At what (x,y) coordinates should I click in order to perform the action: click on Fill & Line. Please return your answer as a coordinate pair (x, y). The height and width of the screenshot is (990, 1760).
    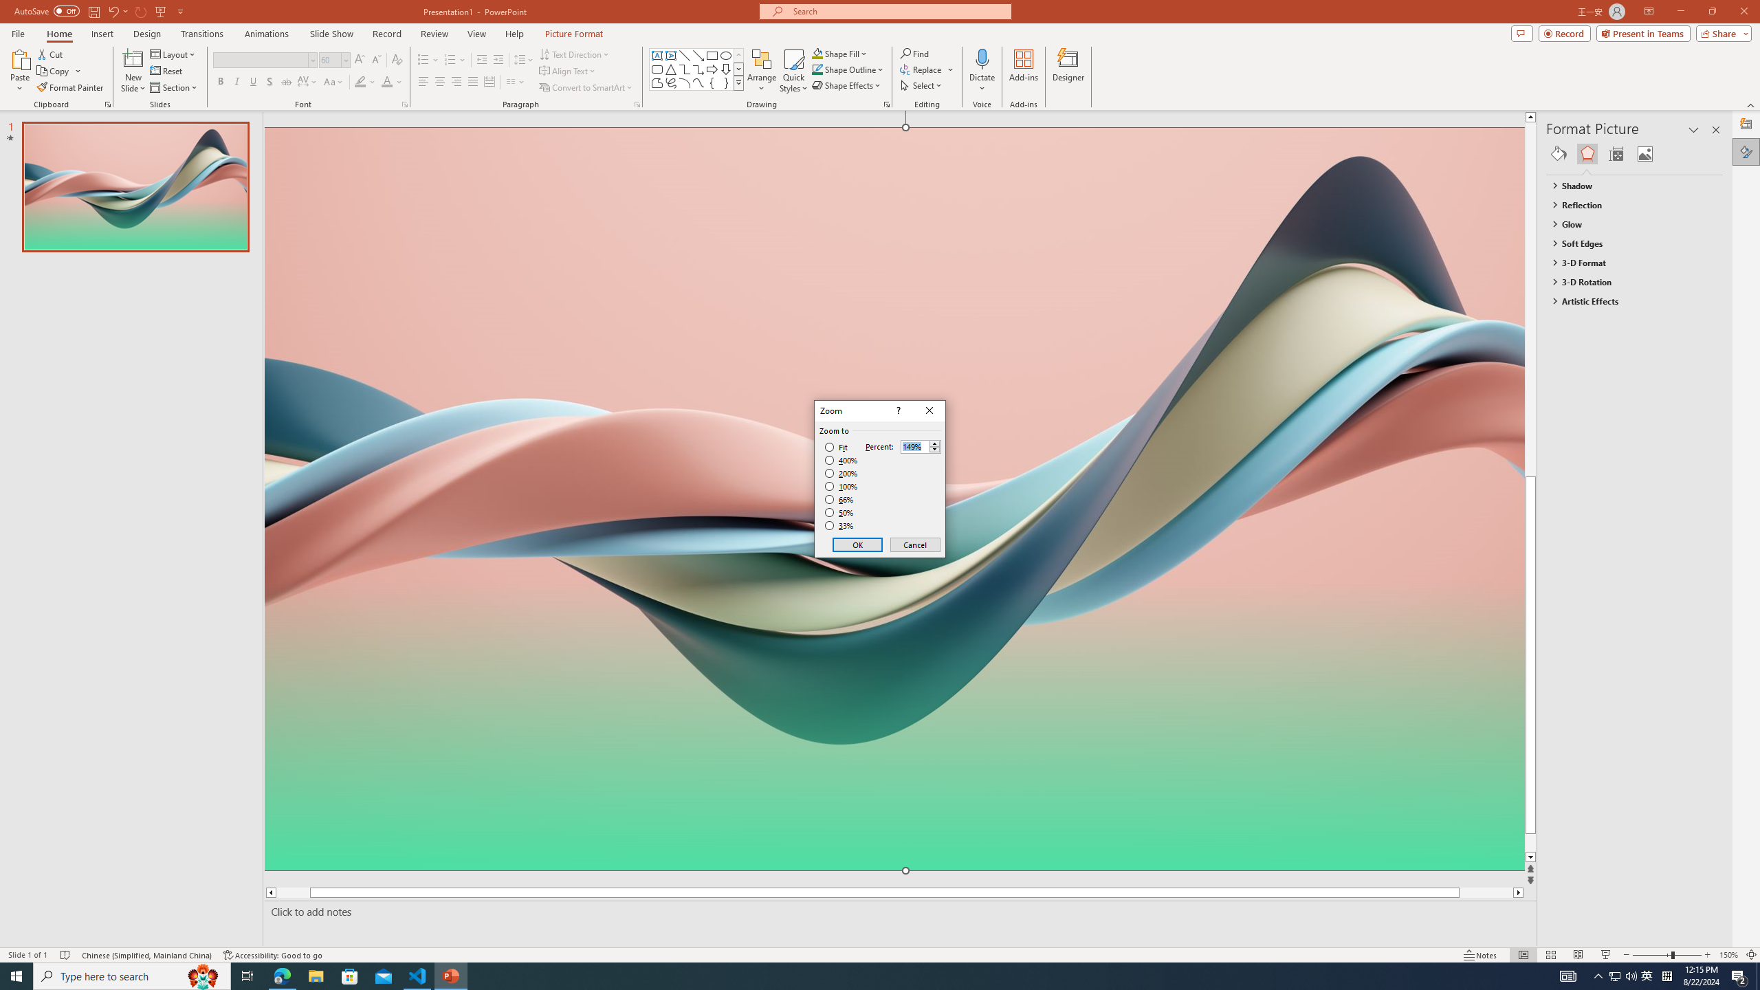
    Looking at the image, I should click on (1558, 154).